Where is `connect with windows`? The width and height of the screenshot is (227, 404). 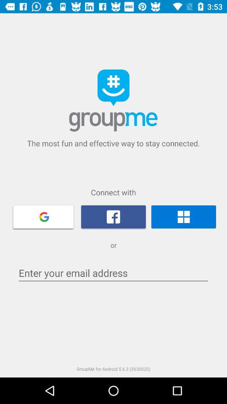
connect with windows is located at coordinates (183, 217).